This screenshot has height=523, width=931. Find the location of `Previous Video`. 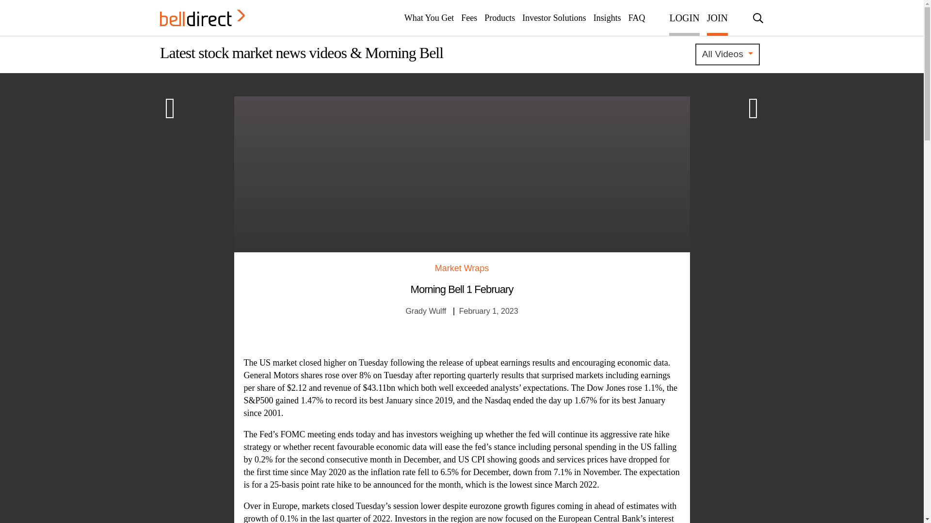

Previous Video is located at coordinates (754, 109).